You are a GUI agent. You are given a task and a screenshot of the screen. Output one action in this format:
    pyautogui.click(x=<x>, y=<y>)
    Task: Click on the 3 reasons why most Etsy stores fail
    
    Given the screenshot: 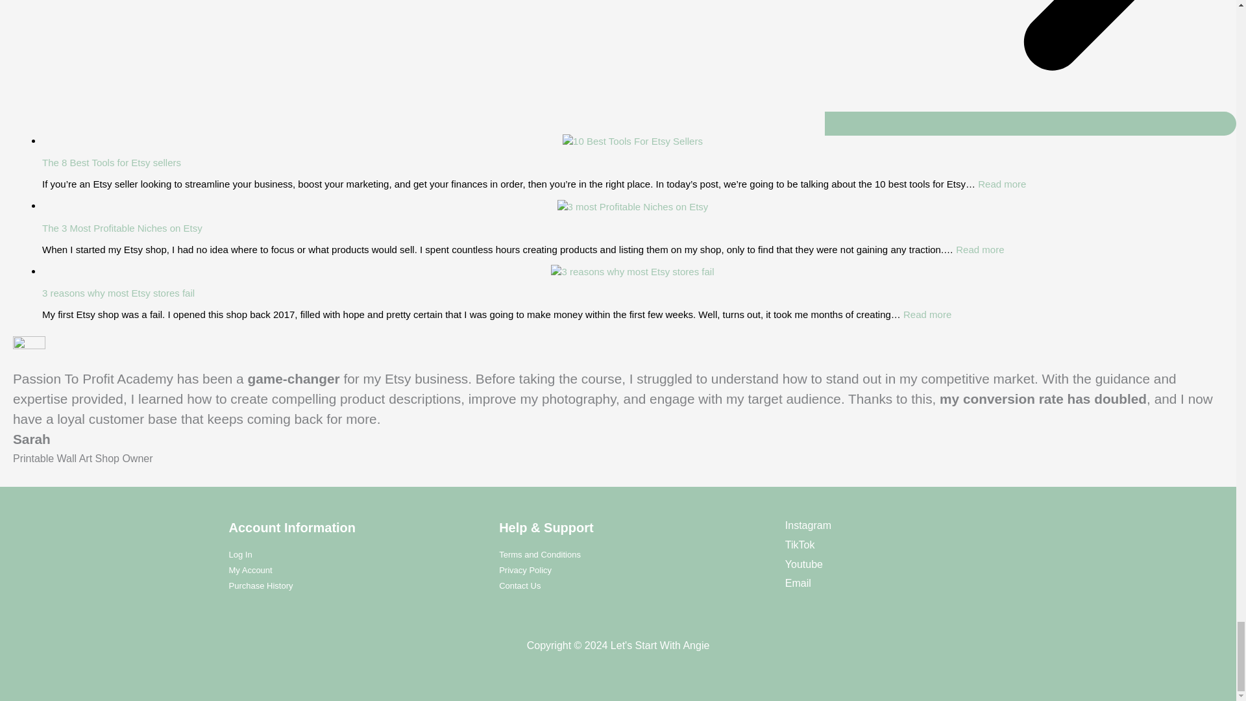 What is the action you would take?
    pyautogui.click(x=1031, y=68)
    